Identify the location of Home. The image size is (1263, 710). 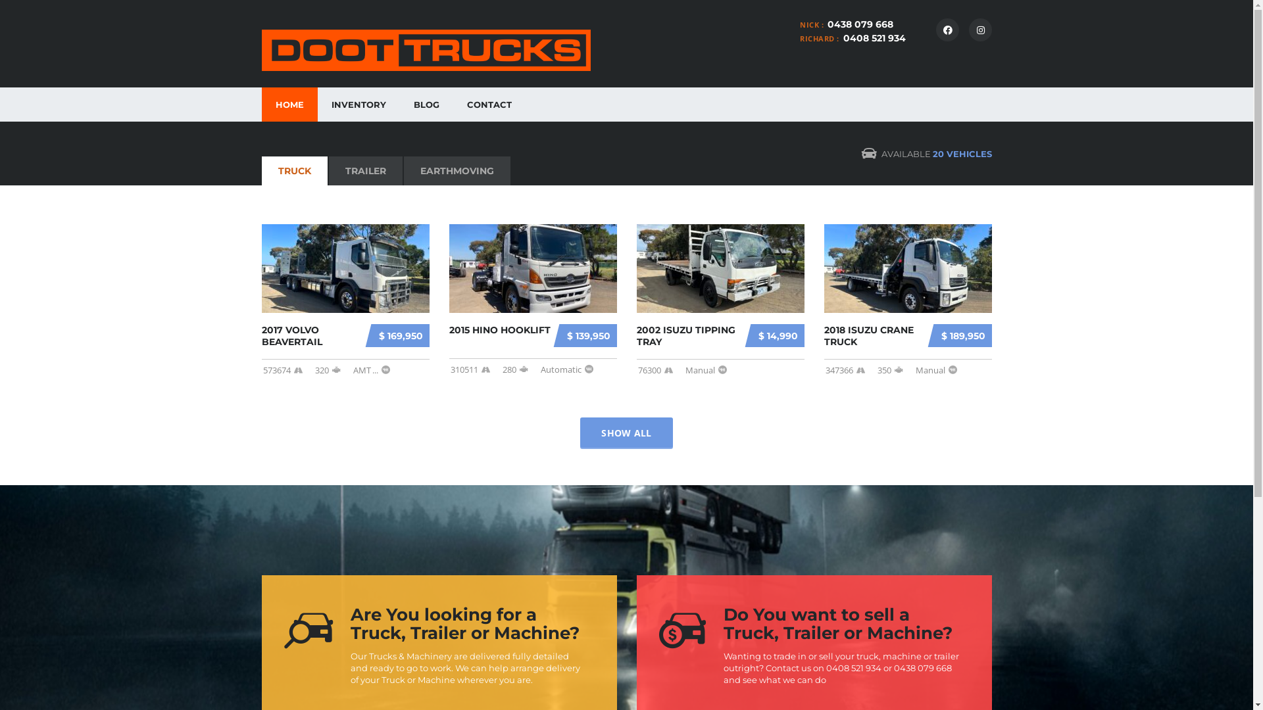
(426, 50).